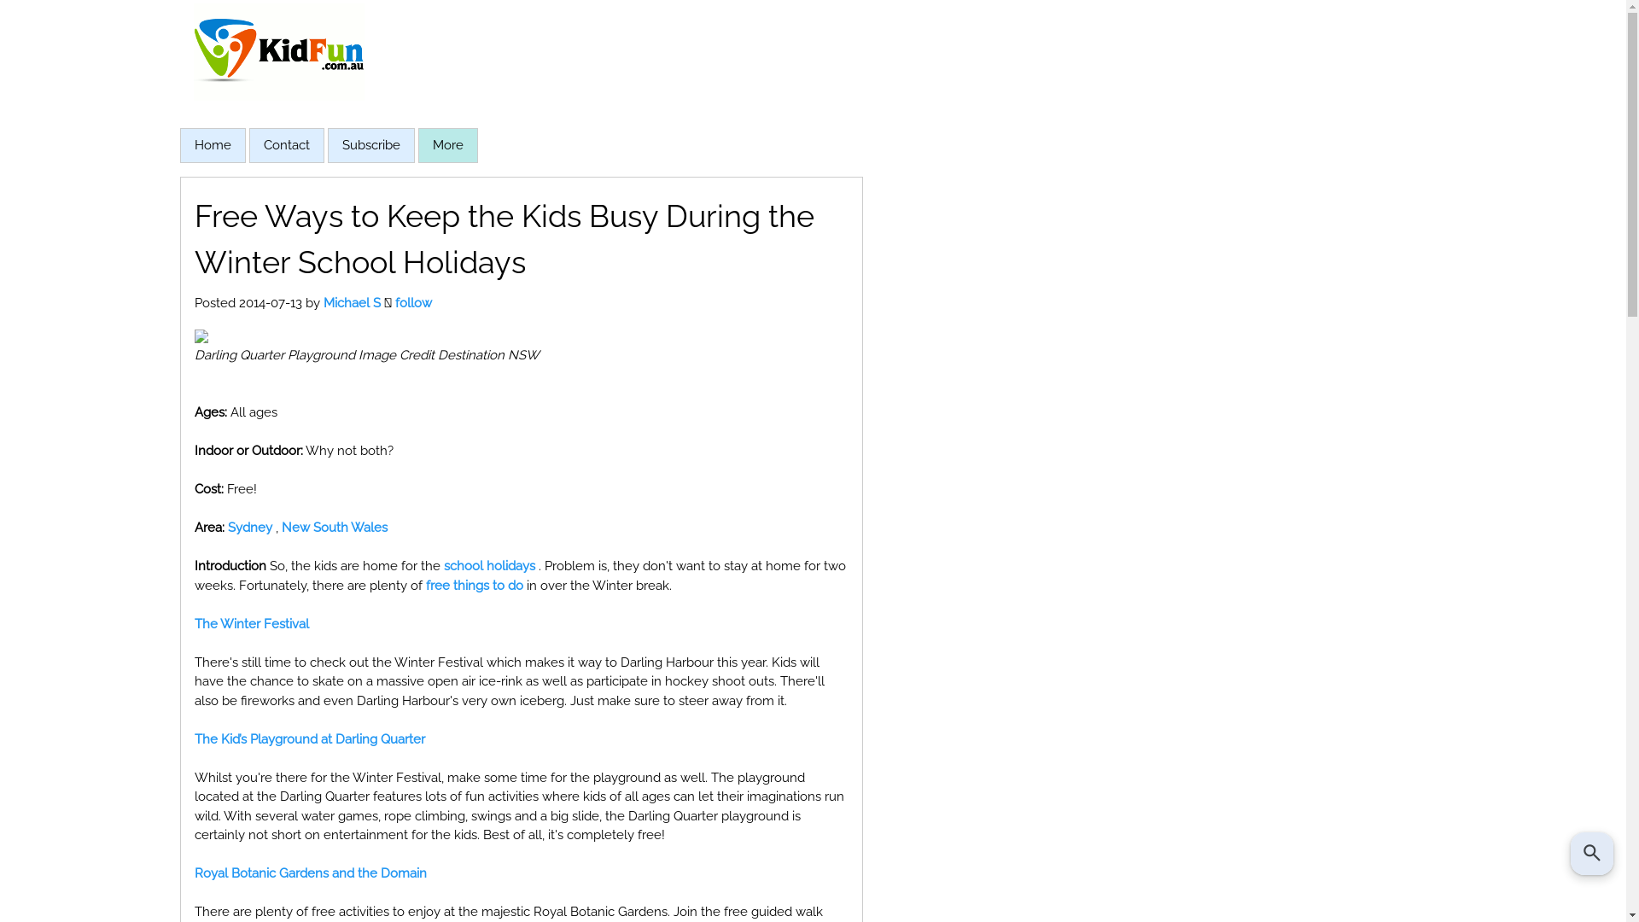 The width and height of the screenshot is (1639, 922). I want to click on The Winter Festival, so click(252, 624).